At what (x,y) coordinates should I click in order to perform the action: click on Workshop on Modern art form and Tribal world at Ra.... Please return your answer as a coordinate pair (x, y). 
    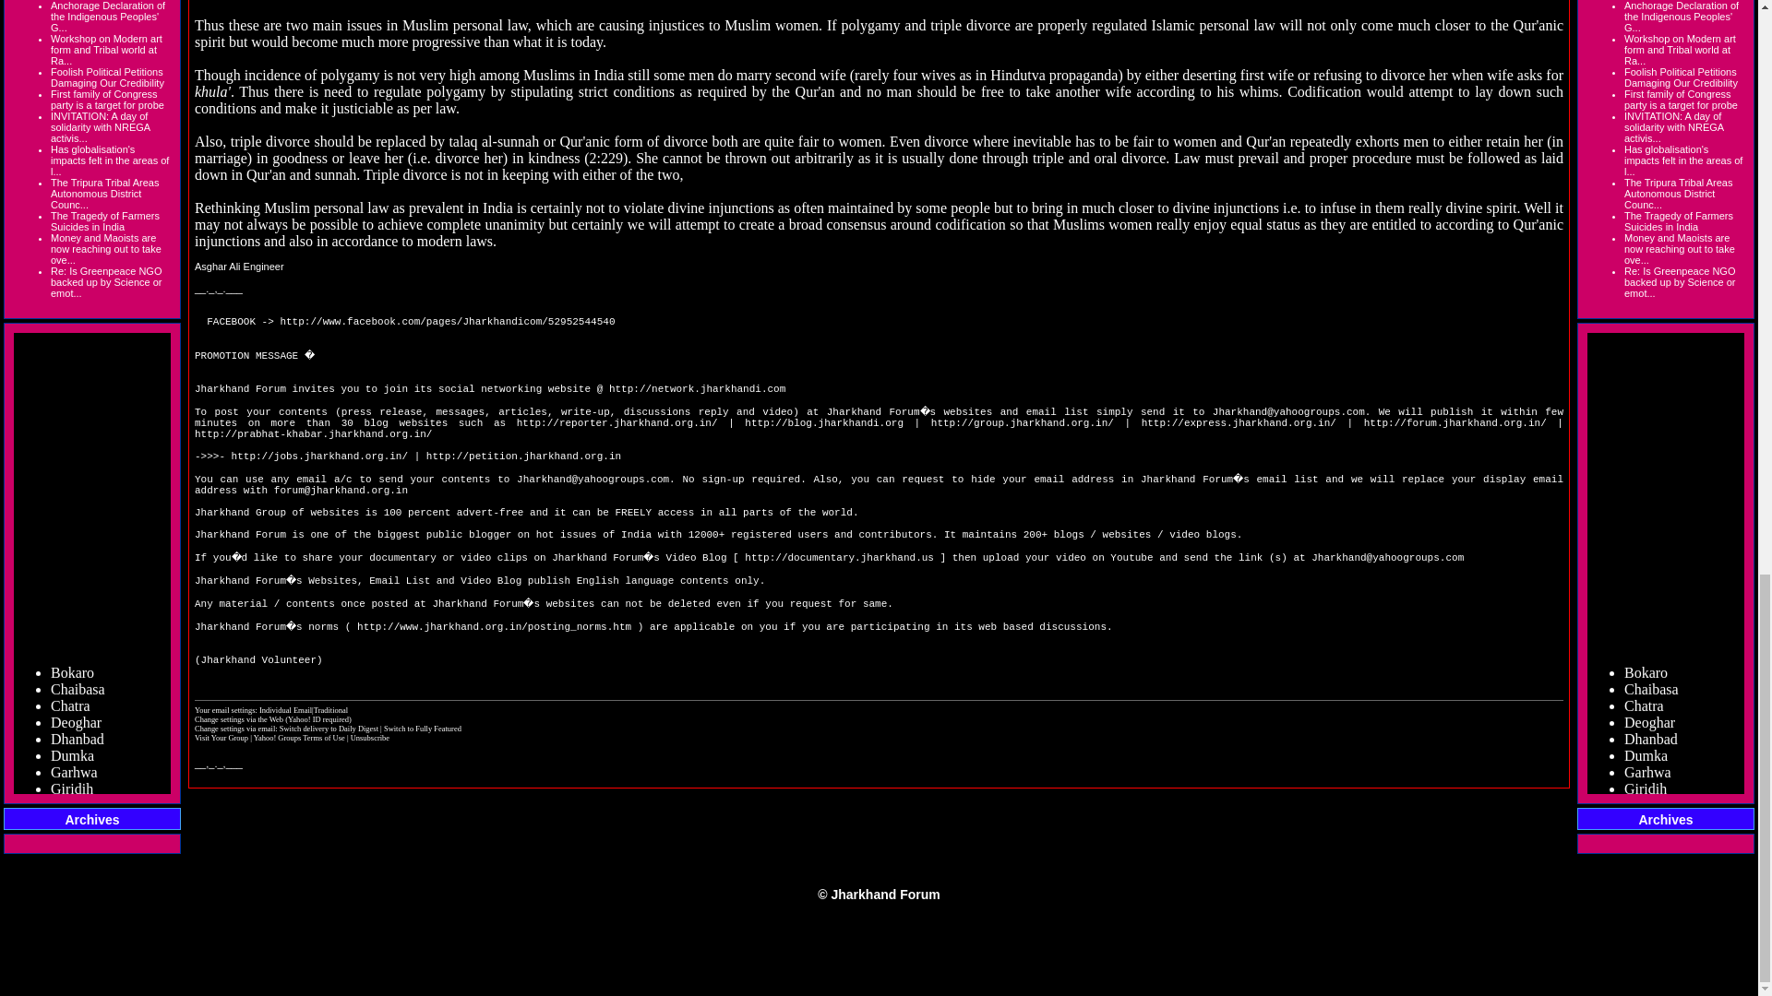
    Looking at the image, I should click on (107, 50).